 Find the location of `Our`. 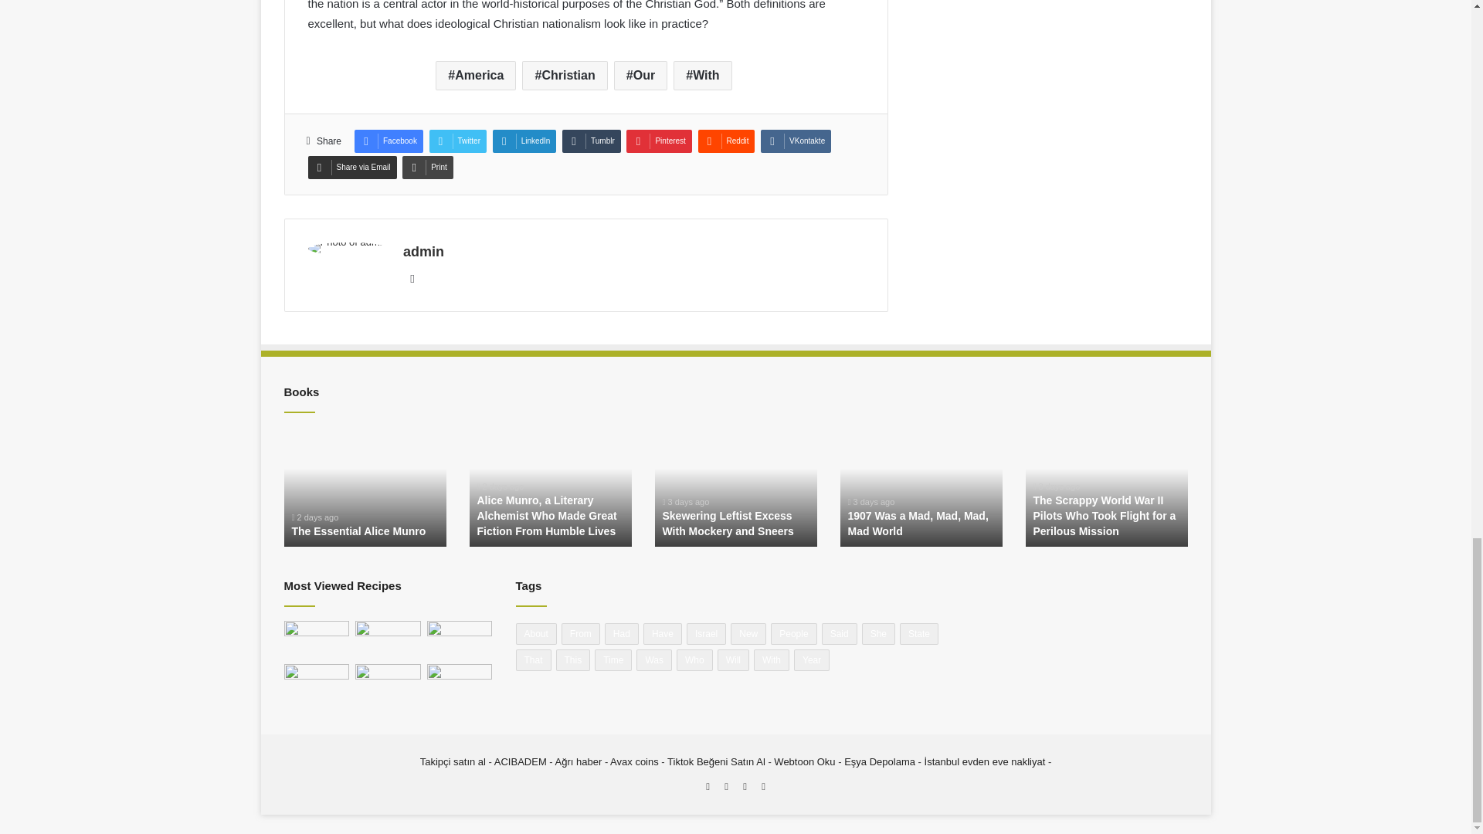

Our is located at coordinates (640, 75).